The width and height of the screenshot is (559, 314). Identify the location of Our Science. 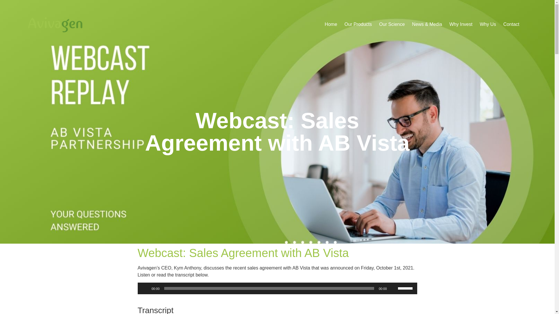
(392, 24).